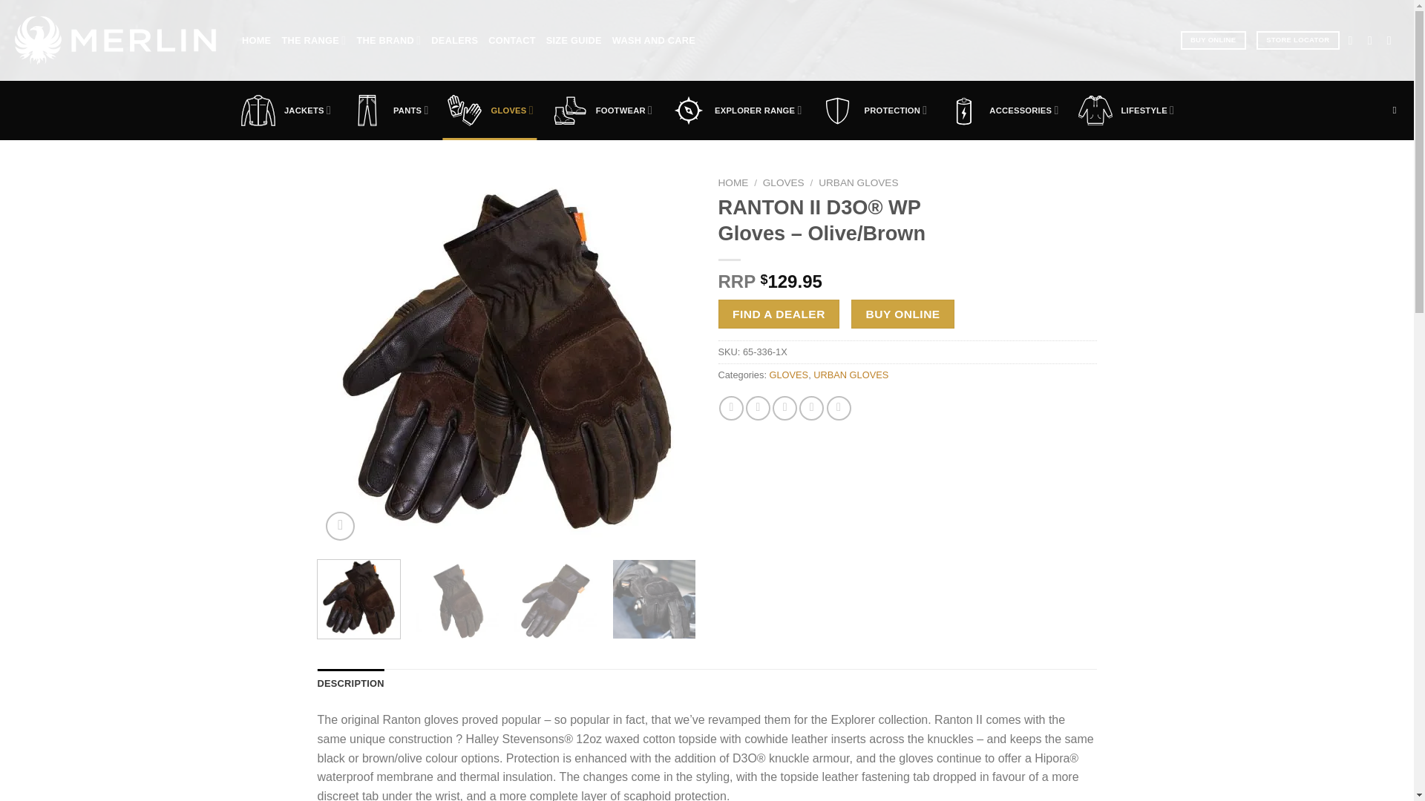 This screenshot has width=1425, height=801. Describe the element at coordinates (784, 408) in the screenshot. I see `Email to a Friend` at that location.